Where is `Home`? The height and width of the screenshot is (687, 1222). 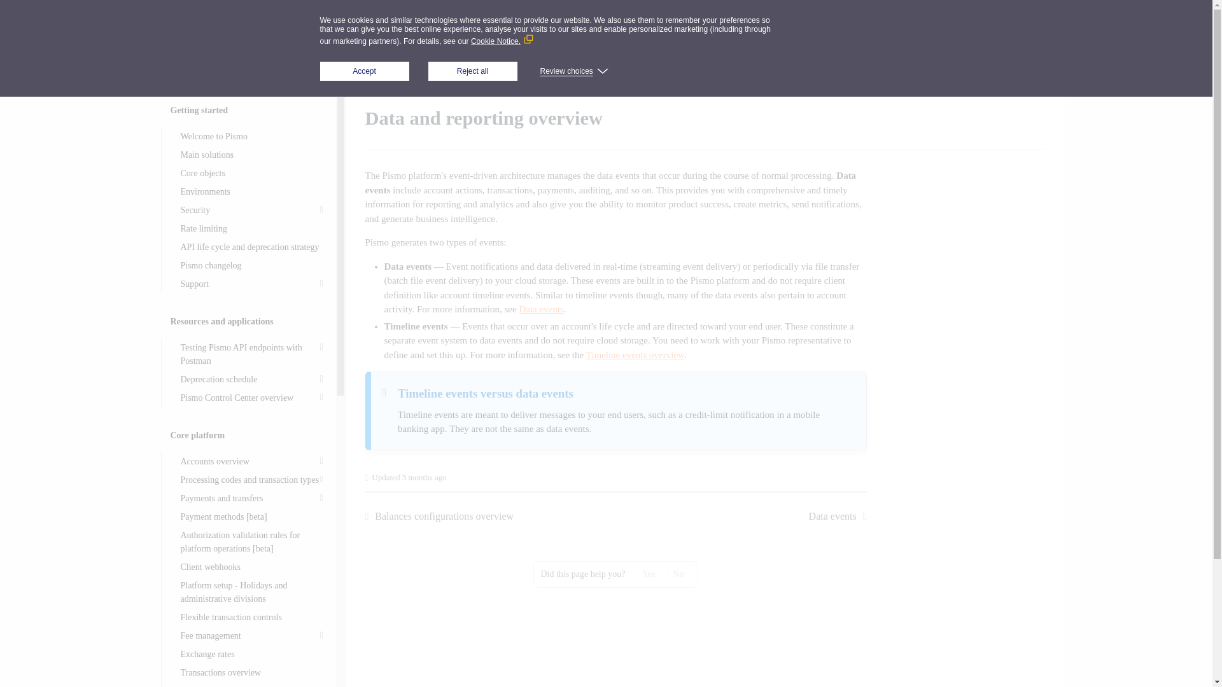
Home is located at coordinates (167, 75).